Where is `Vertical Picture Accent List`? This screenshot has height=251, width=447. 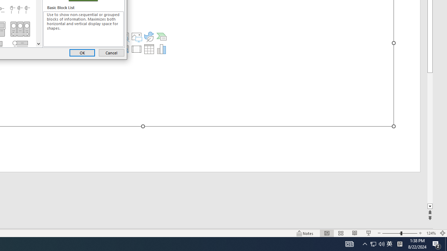 Vertical Picture Accent List is located at coordinates (373, 244).